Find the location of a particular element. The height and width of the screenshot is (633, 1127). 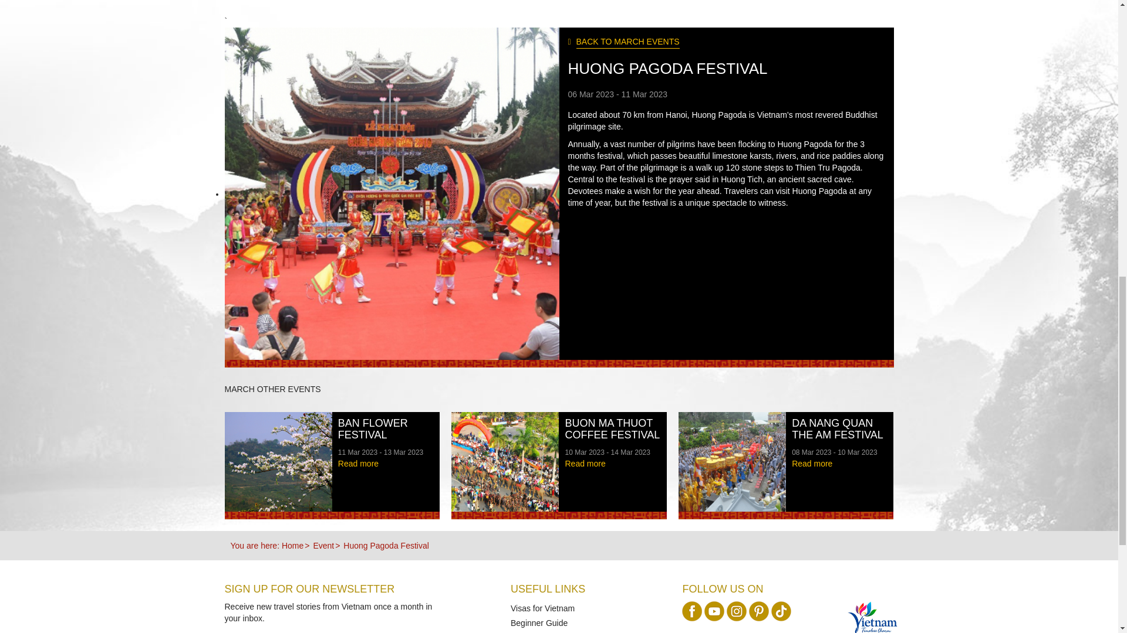

Instagram is located at coordinates (736, 611).